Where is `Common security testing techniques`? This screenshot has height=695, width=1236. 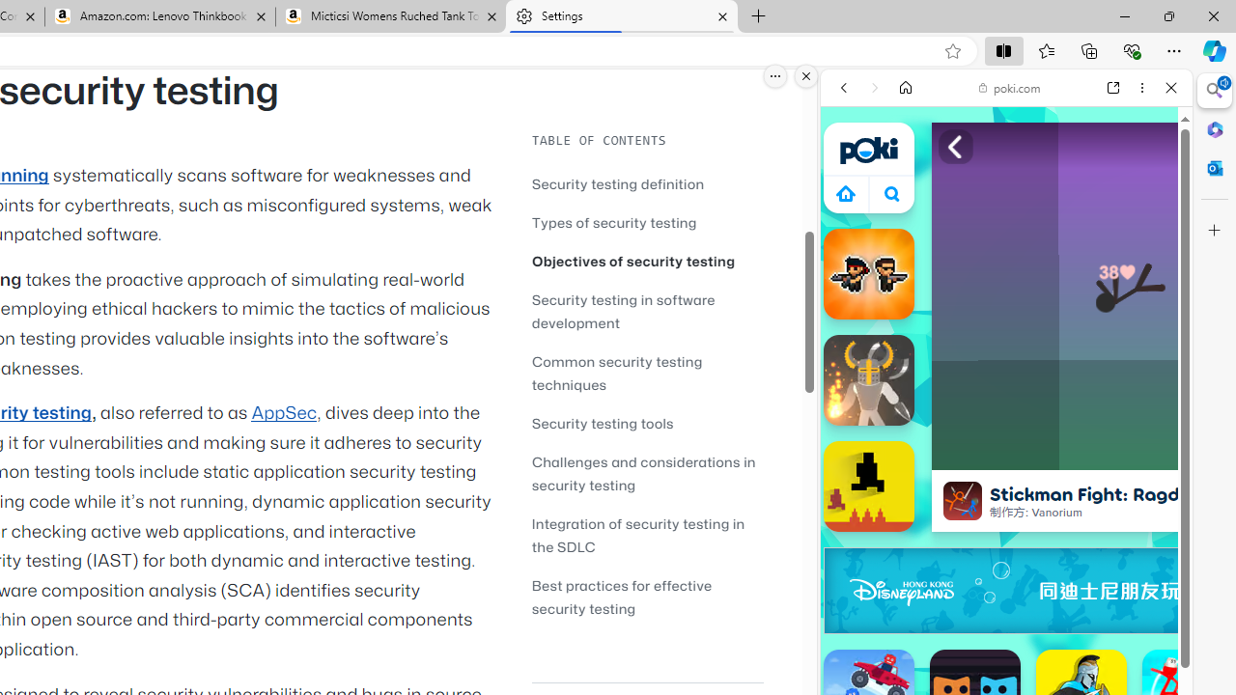 Common security testing techniques is located at coordinates (617, 373).